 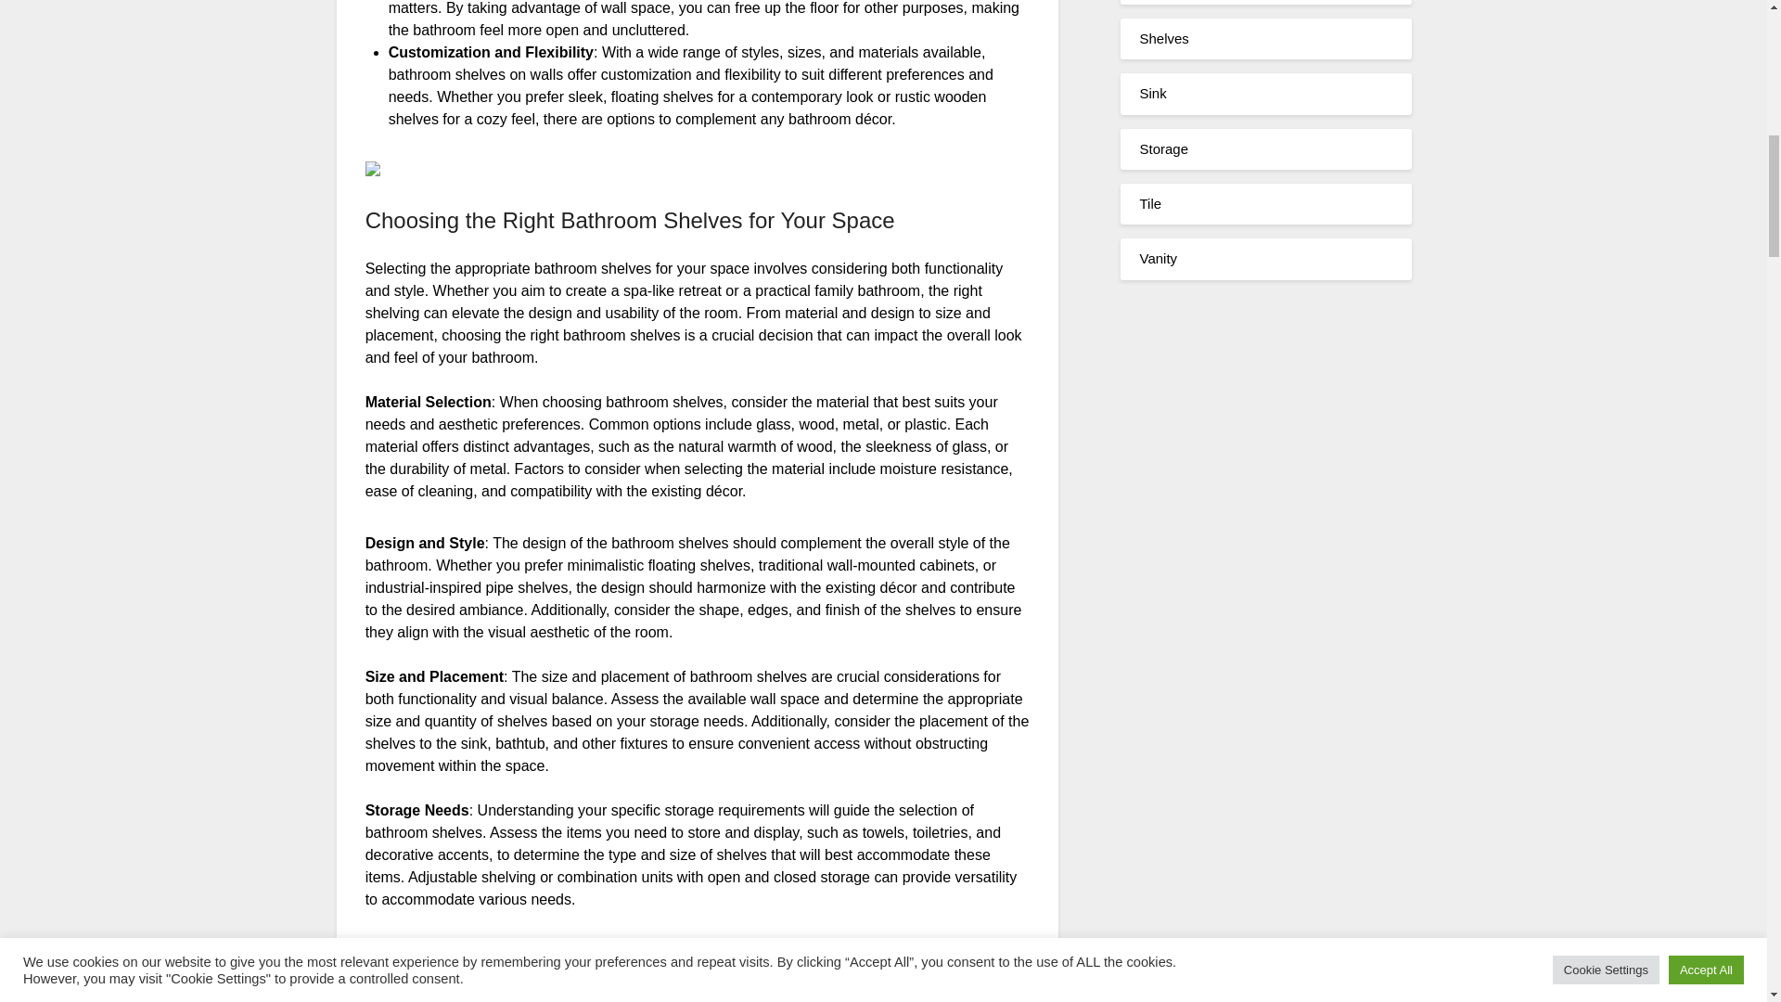 What do you see at coordinates (1150, 202) in the screenshot?
I see `Tile` at bounding box center [1150, 202].